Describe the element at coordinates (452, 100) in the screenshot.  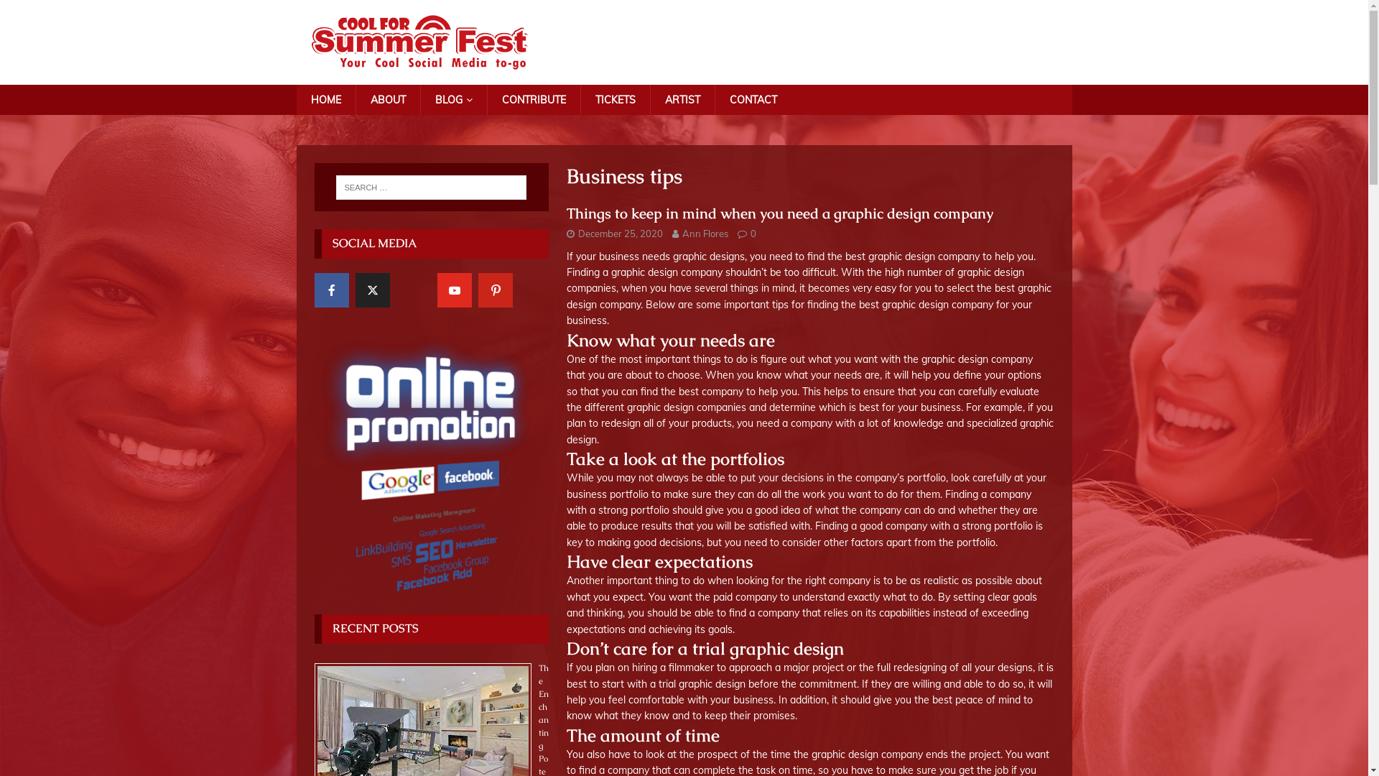
I see `BLOG` at that location.